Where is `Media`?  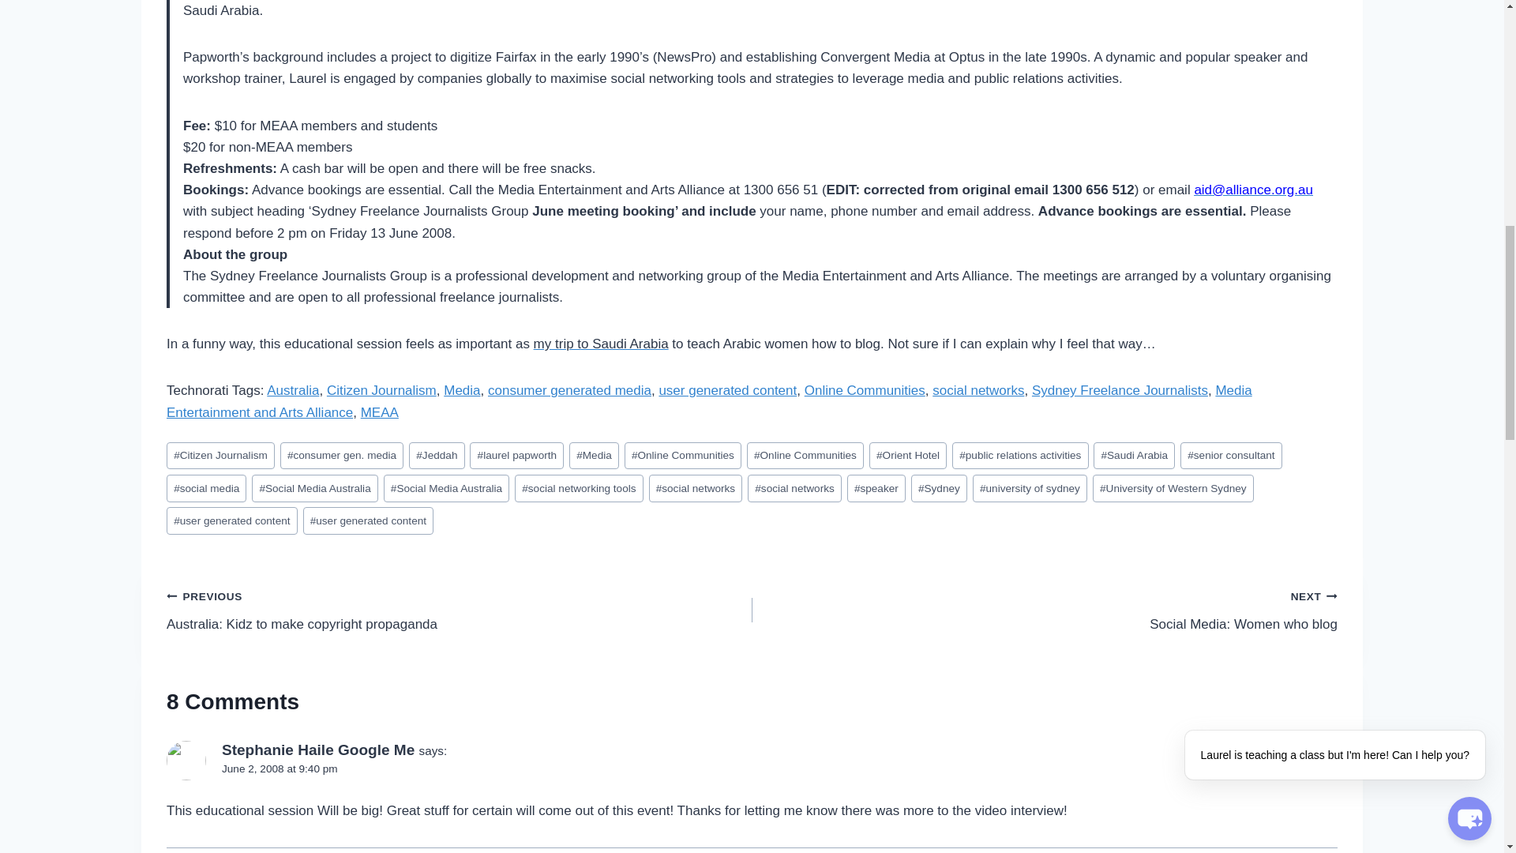 Media is located at coordinates (594, 457).